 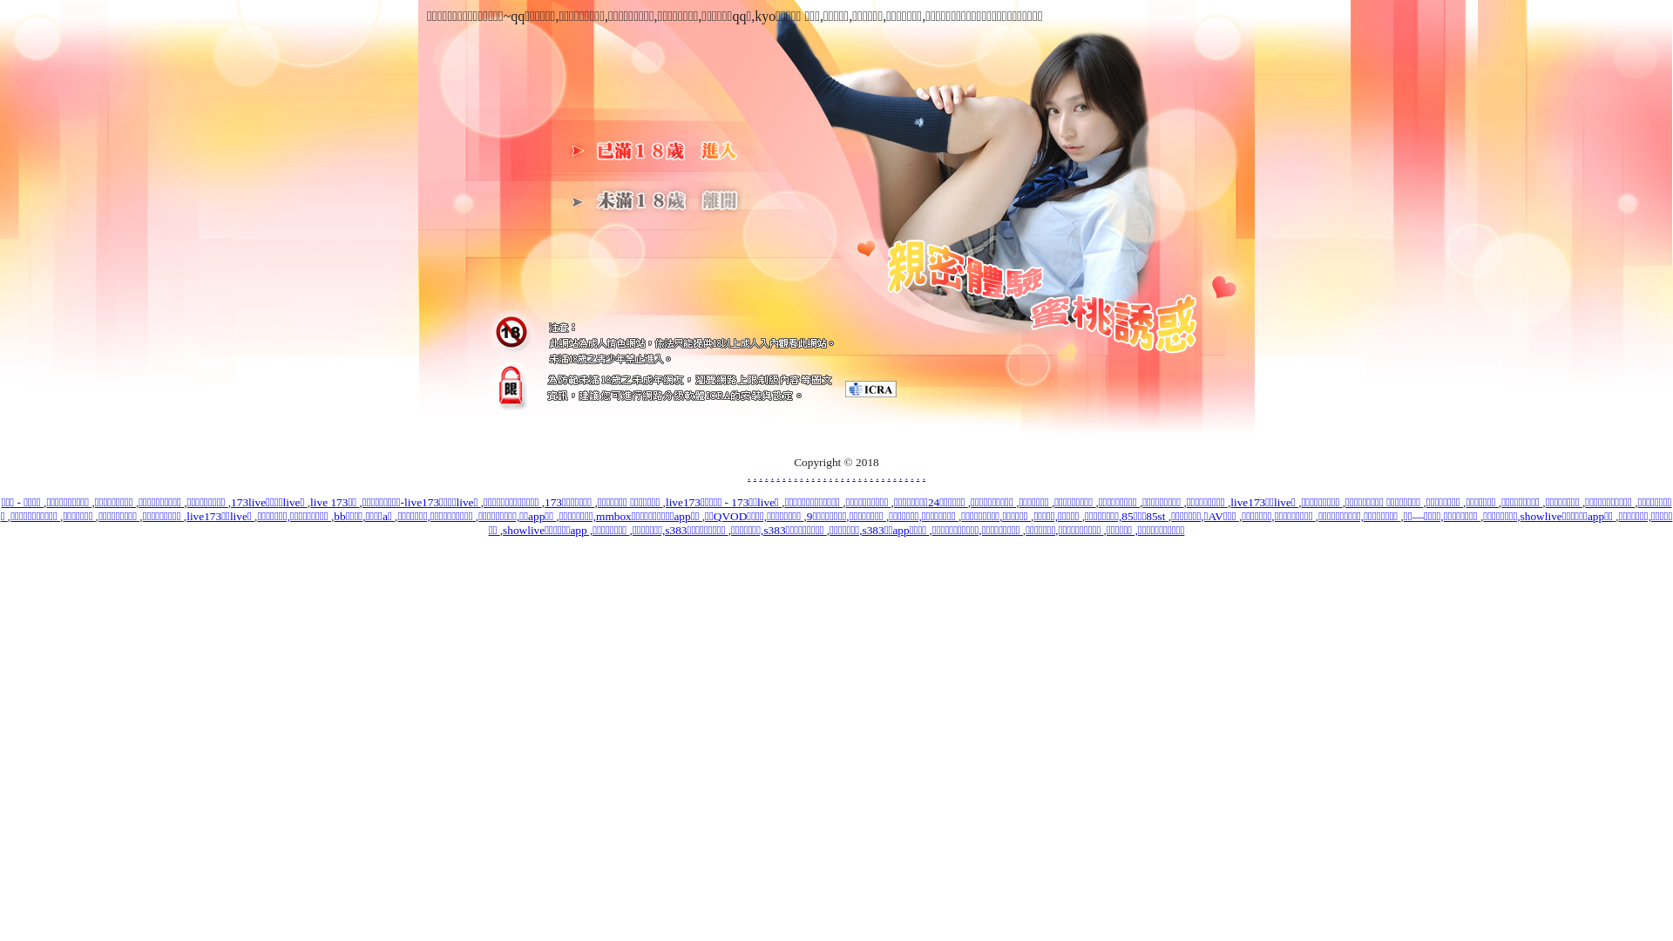 I want to click on ., so click(x=807, y=476).